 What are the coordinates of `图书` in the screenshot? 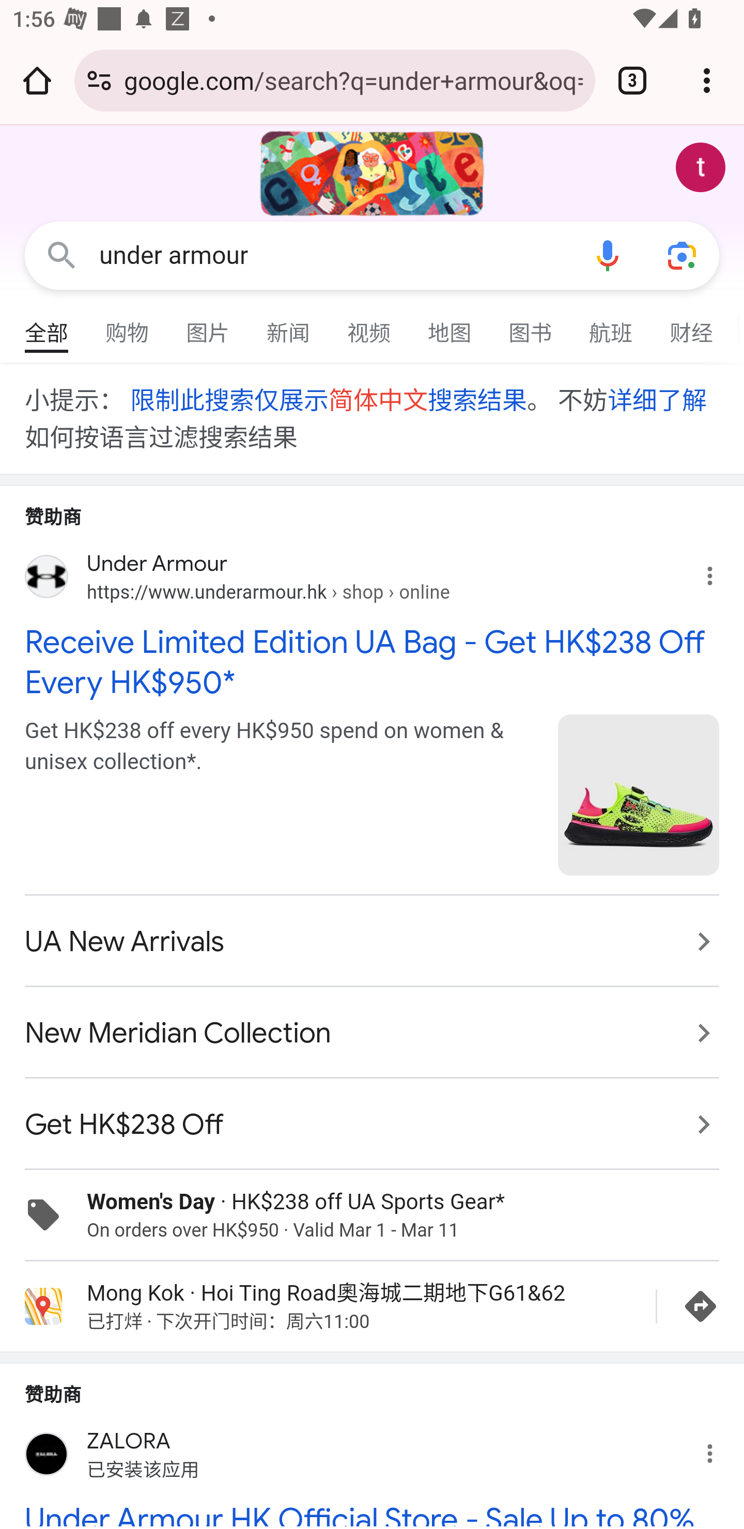 It's located at (531, 325).